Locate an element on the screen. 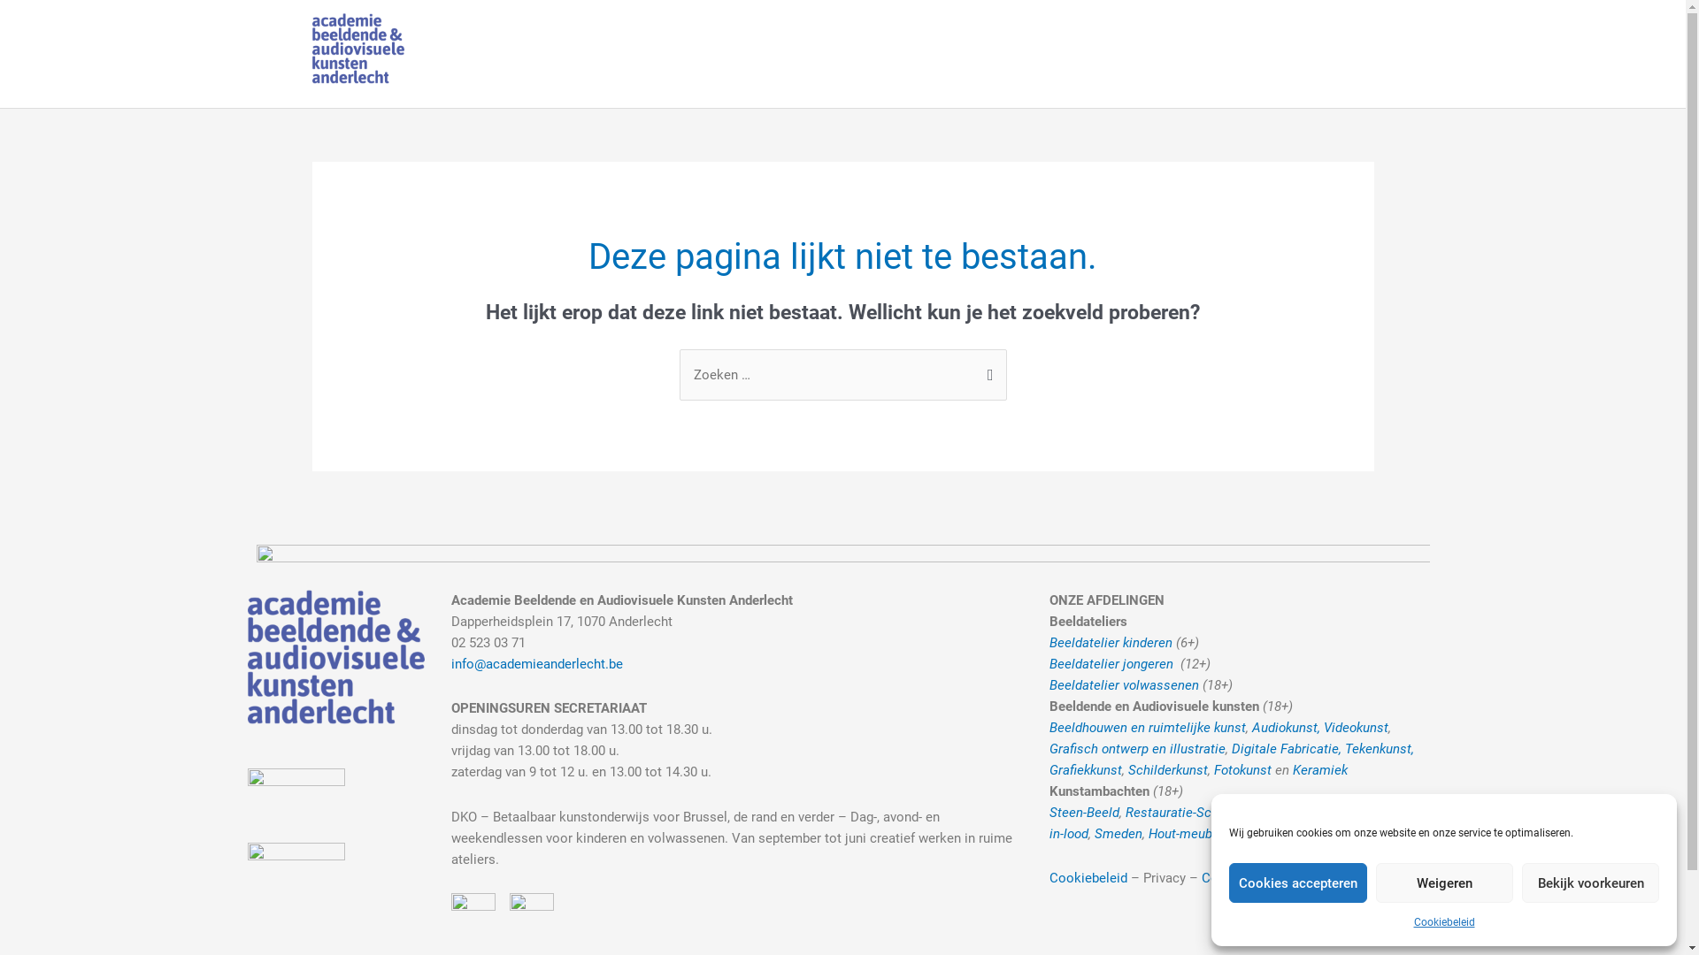 This screenshot has height=955, width=1699. Tekenkunst, is located at coordinates (1380, 749).